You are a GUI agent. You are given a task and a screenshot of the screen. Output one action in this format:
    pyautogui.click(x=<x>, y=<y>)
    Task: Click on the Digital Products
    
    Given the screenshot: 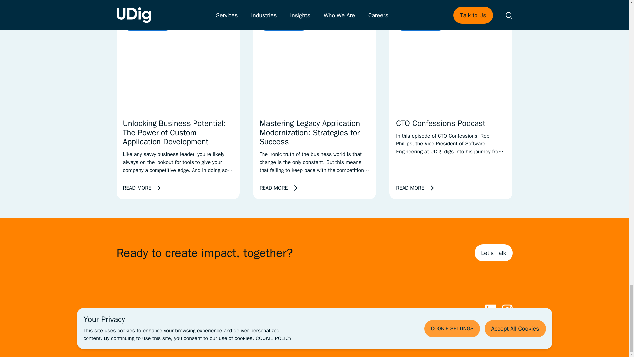 What is the action you would take?
    pyautogui.click(x=421, y=24)
    